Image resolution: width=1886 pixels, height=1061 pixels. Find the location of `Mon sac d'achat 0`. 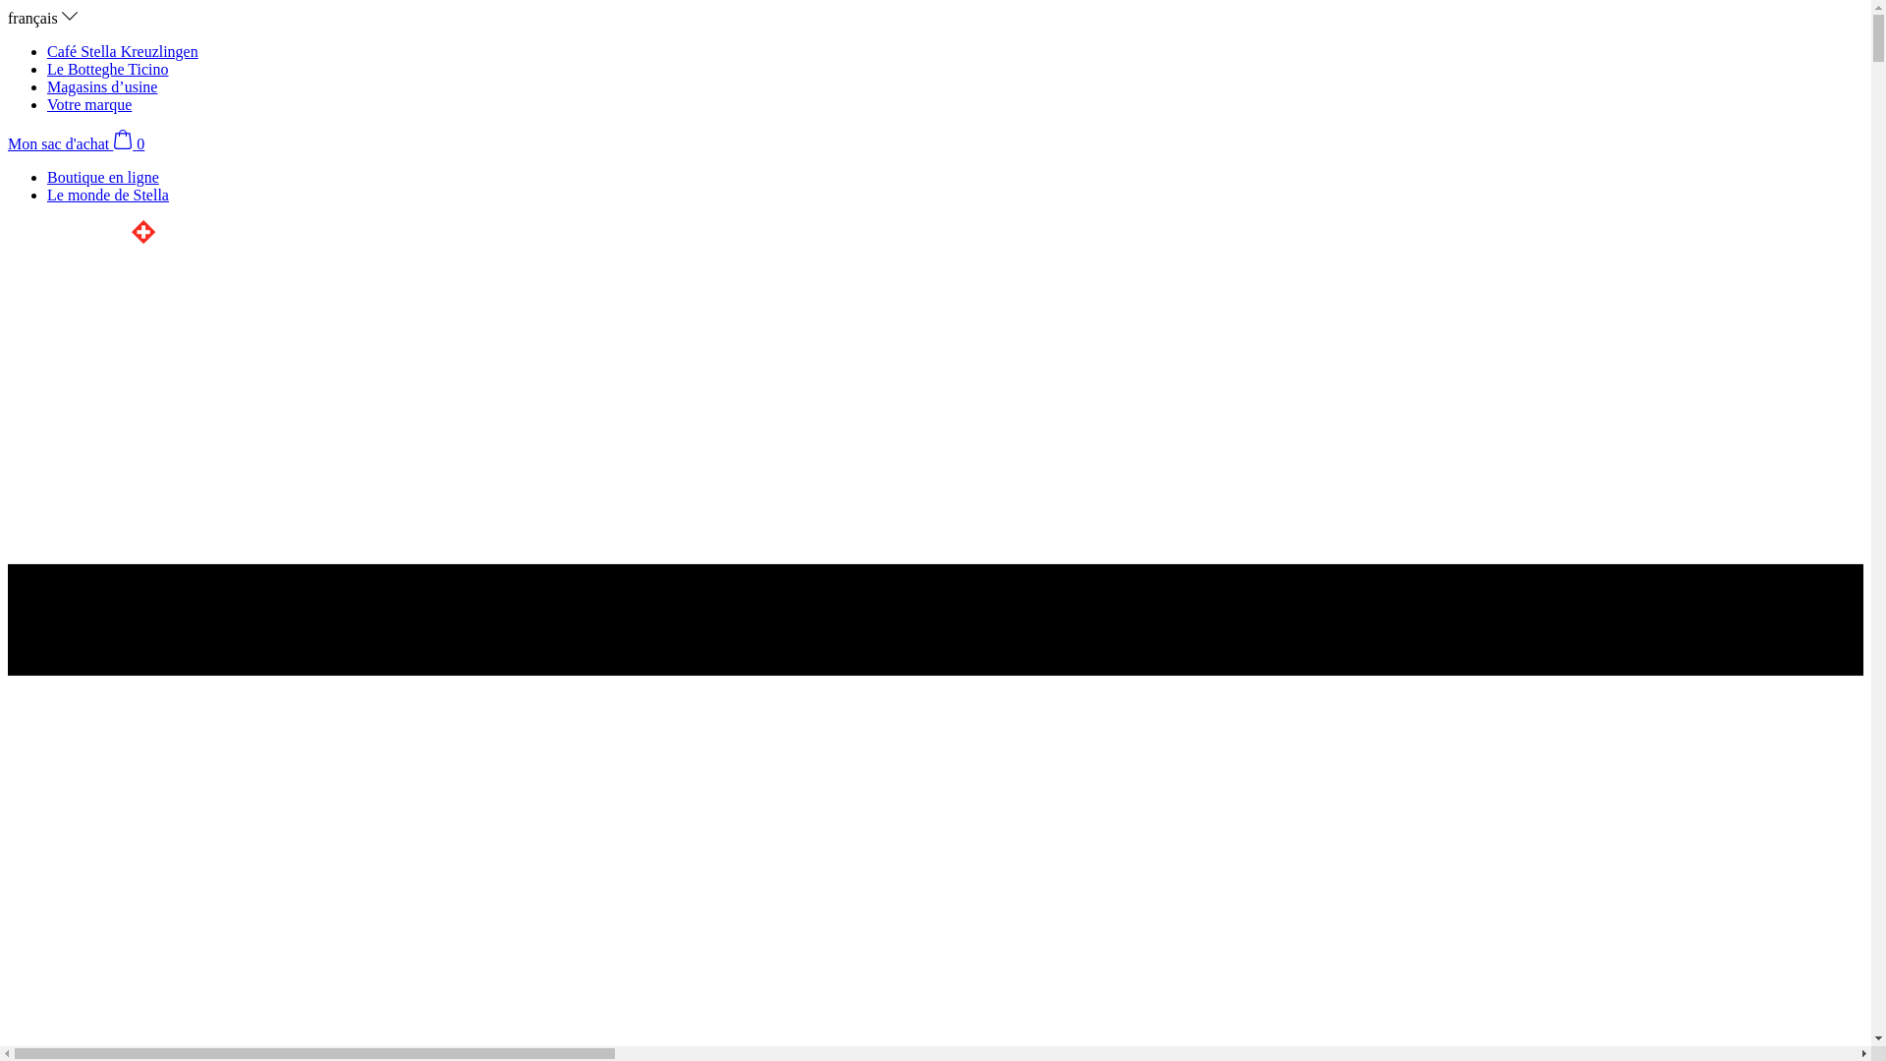

Mon sac d'achat 0 is located at coordinates (77, 143).